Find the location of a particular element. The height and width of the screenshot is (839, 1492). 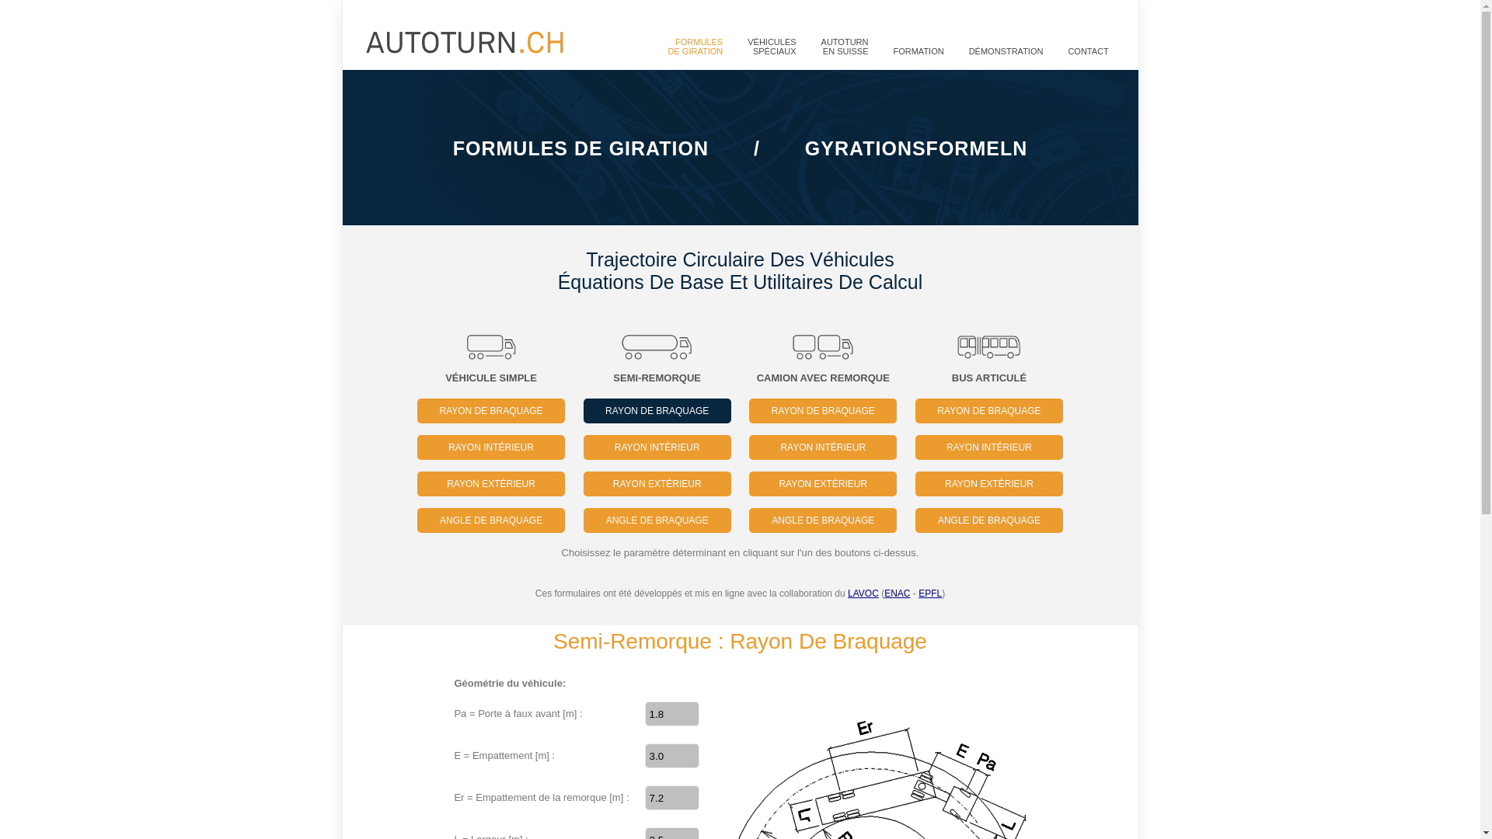

RAYON DE BRAQUAGE is located at coordinates (989, 411).